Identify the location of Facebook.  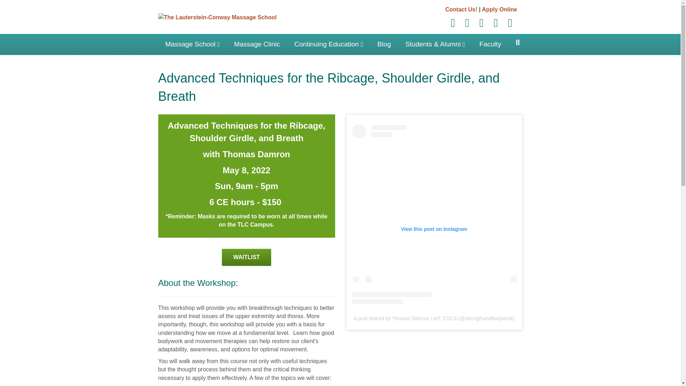
(453, 23).